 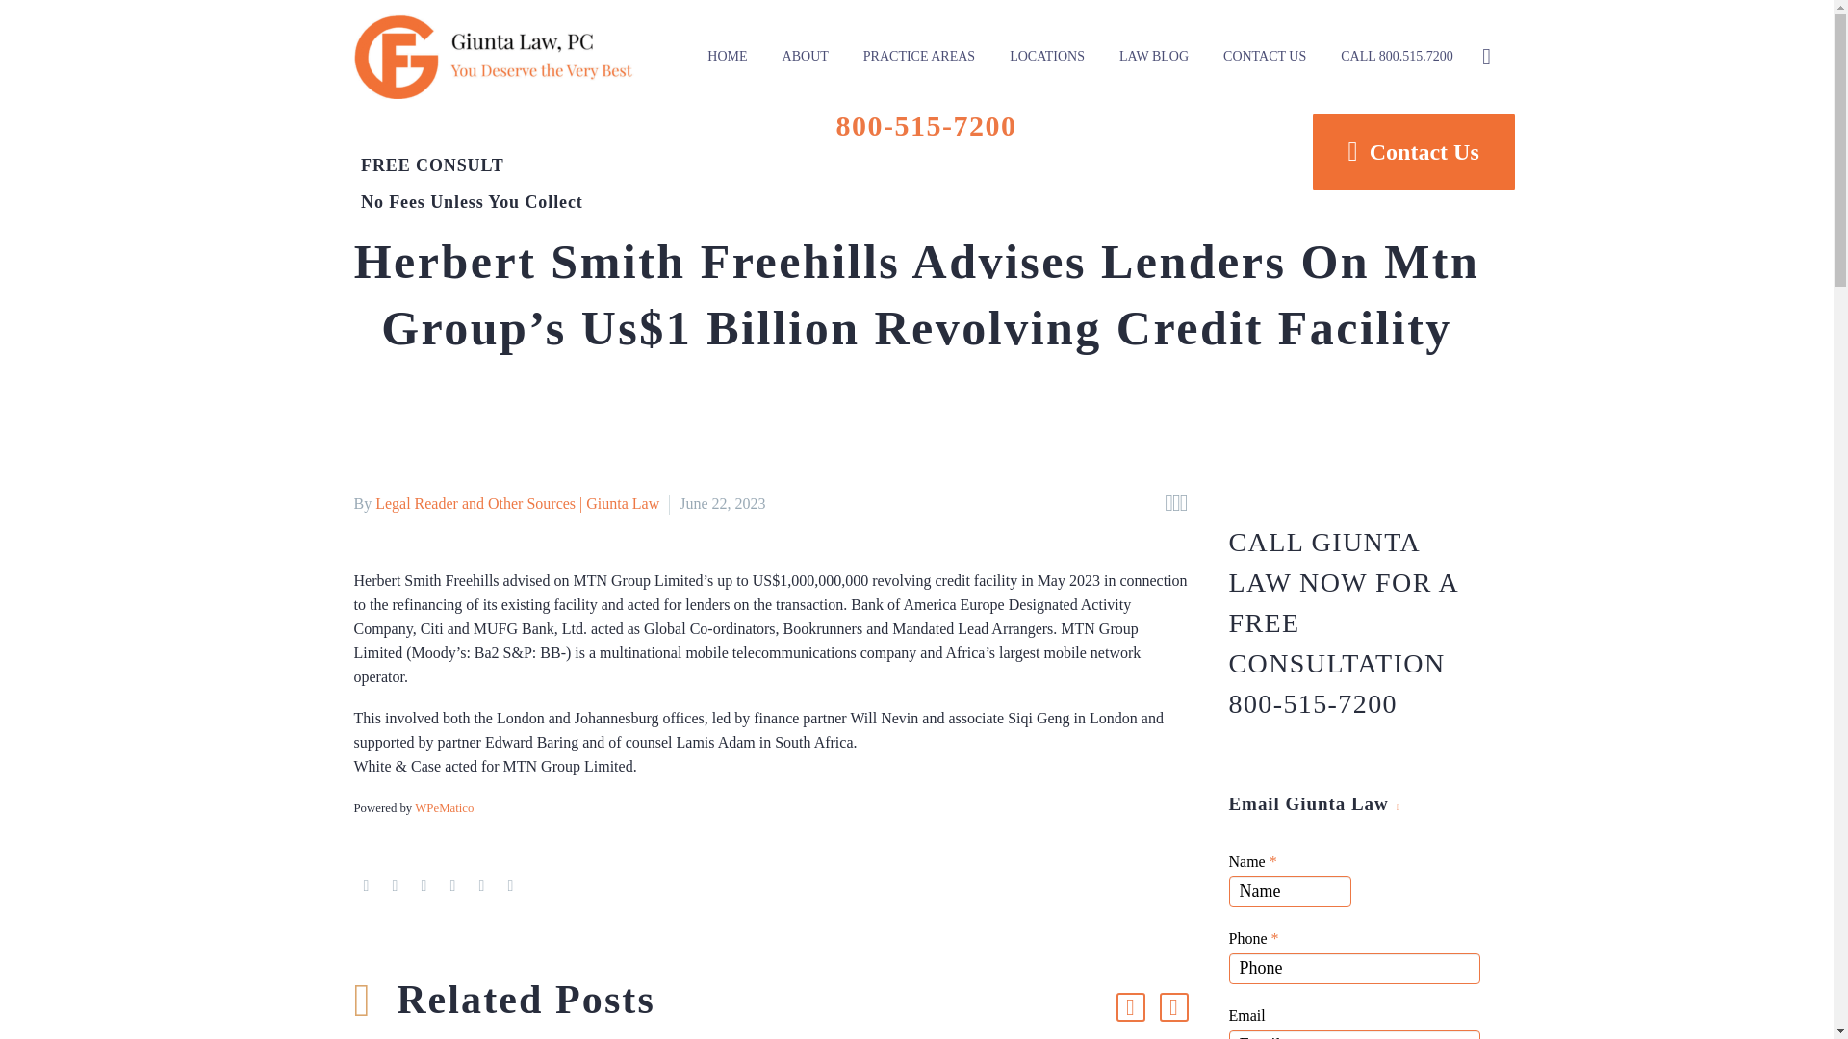 I want to click on LOCATIONS, so click(x=1047, y=56).